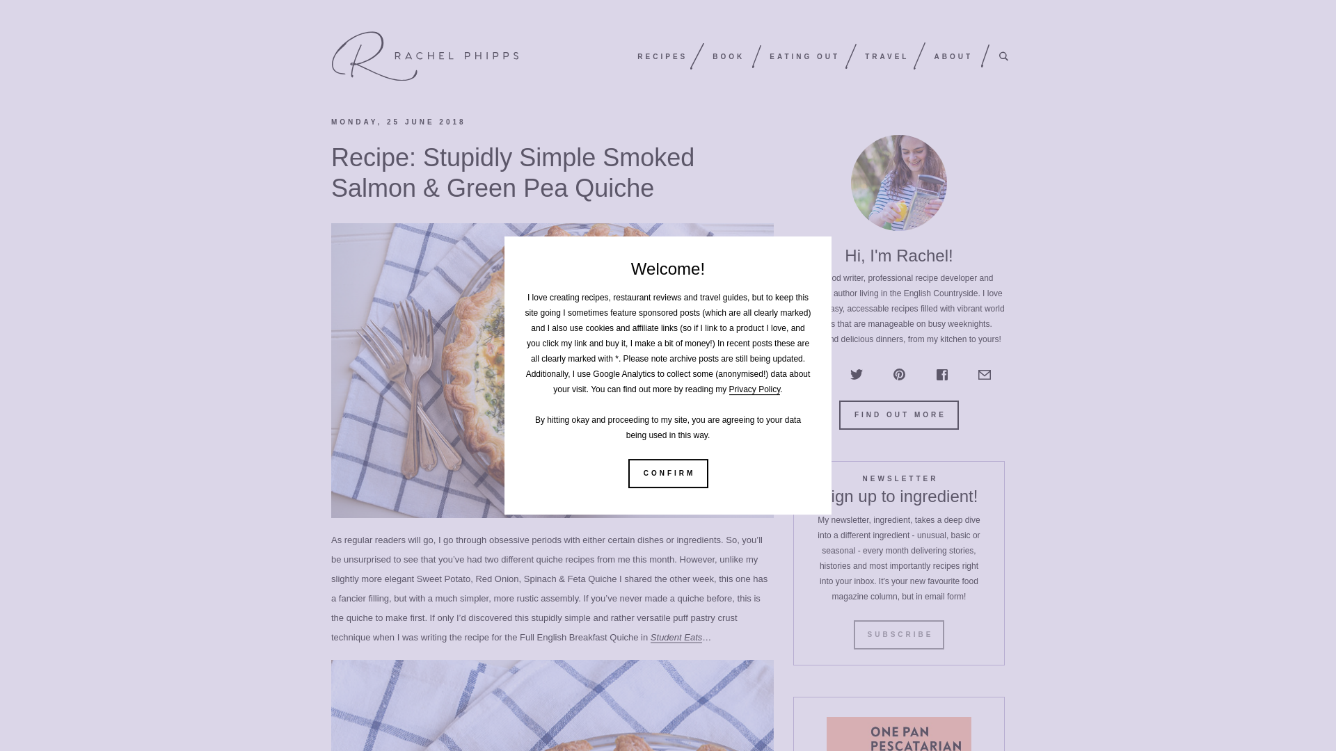 The width and height of the screenshot is (1336, 751). Describe the element at coordinates (668, 473) in the screenshot. I see `CONFIRM` at that location.